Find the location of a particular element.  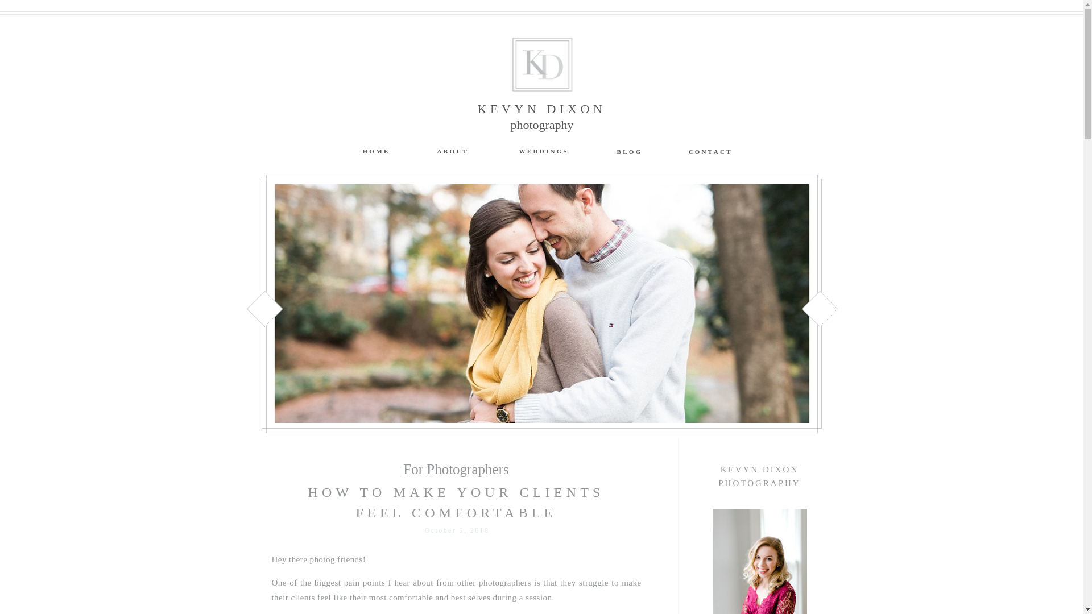

photography is located at coordinates (541, 126).